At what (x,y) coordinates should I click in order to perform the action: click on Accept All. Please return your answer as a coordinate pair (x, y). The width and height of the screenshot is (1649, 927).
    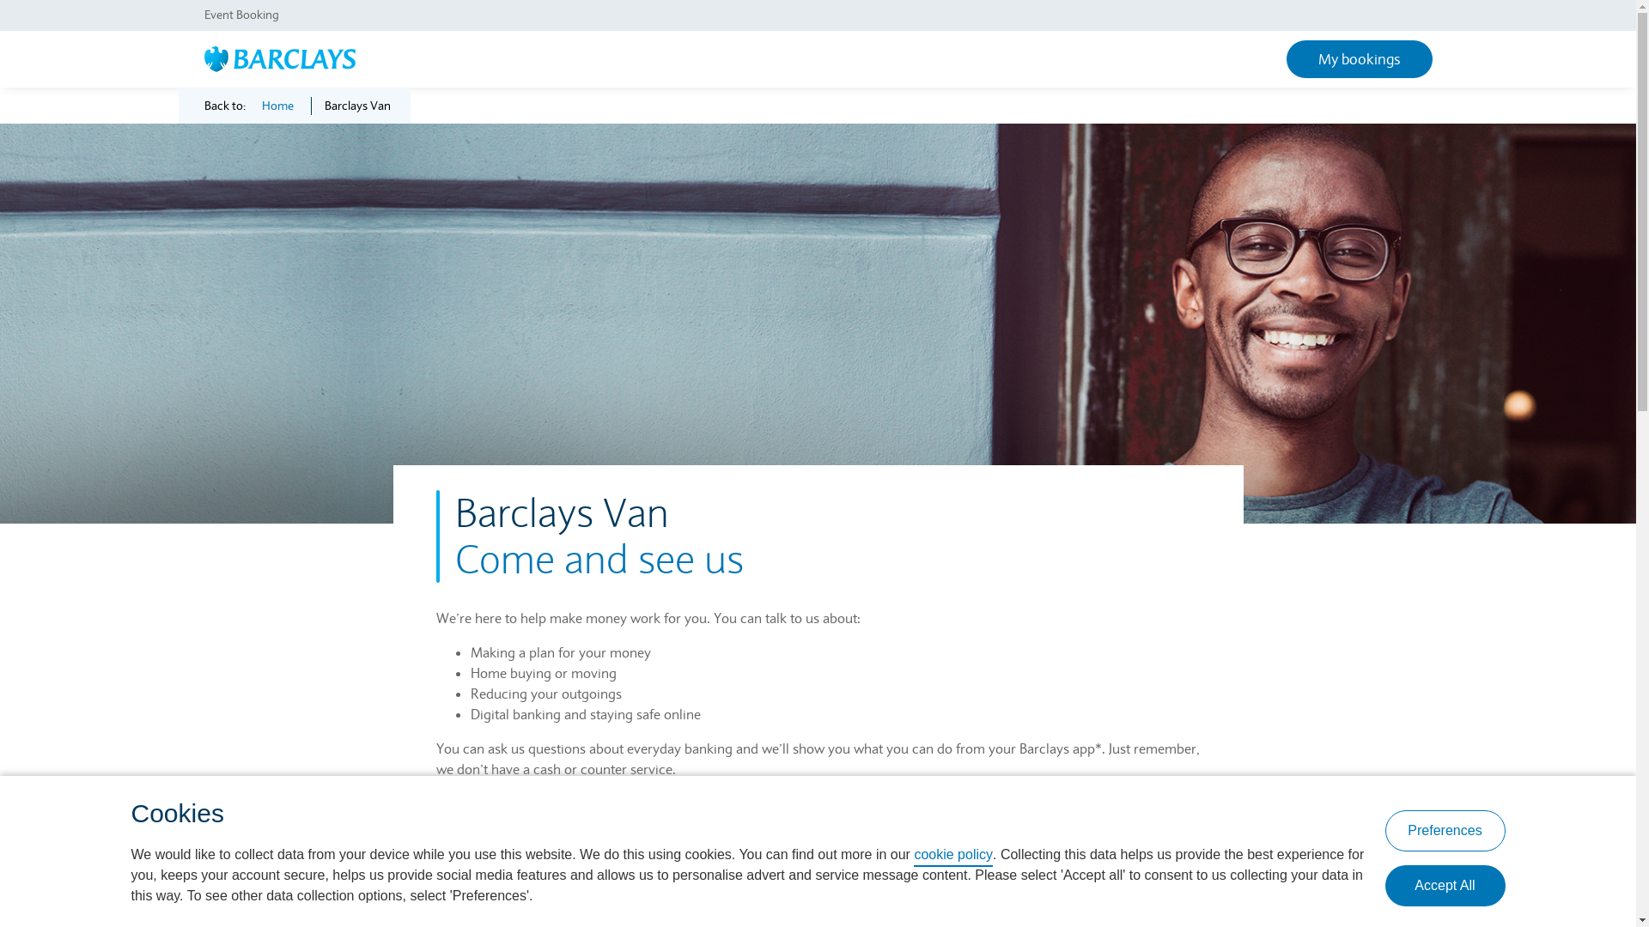
    Looking at the image, I should click on (1445, 886).